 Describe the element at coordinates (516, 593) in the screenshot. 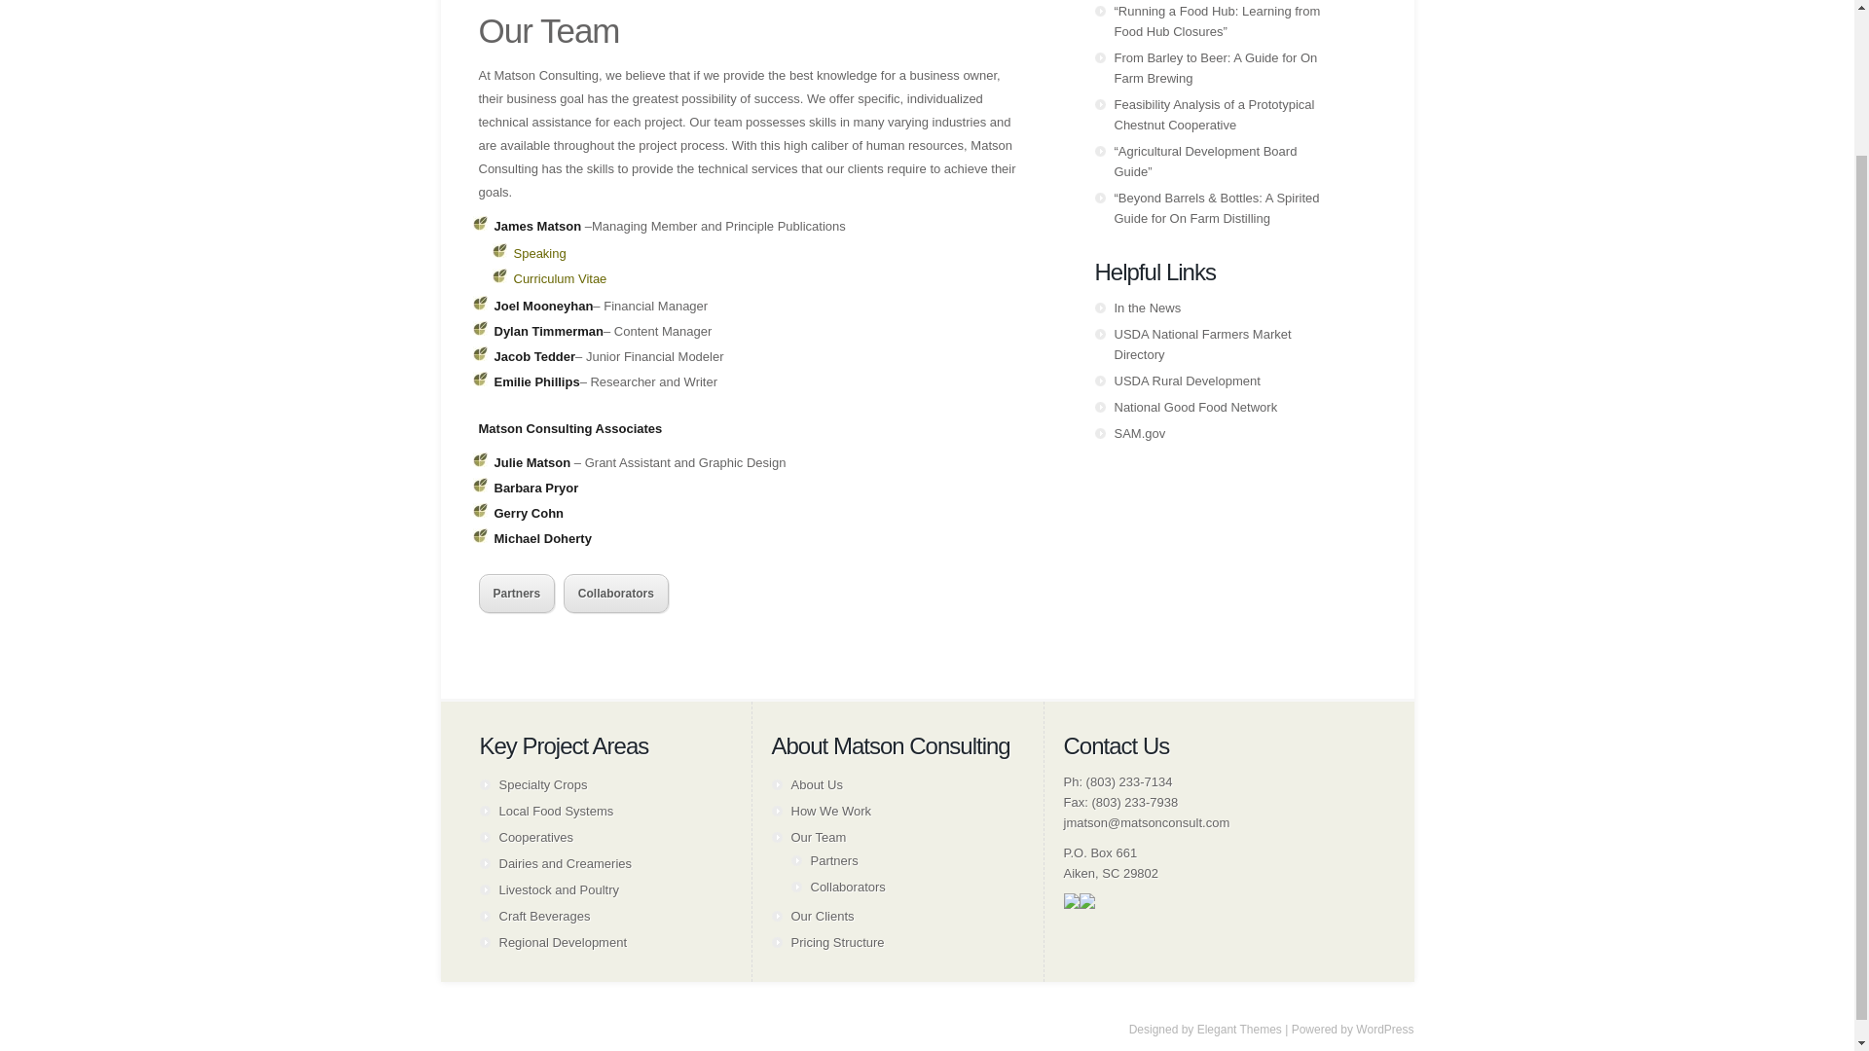

I see `Partners` at that location.